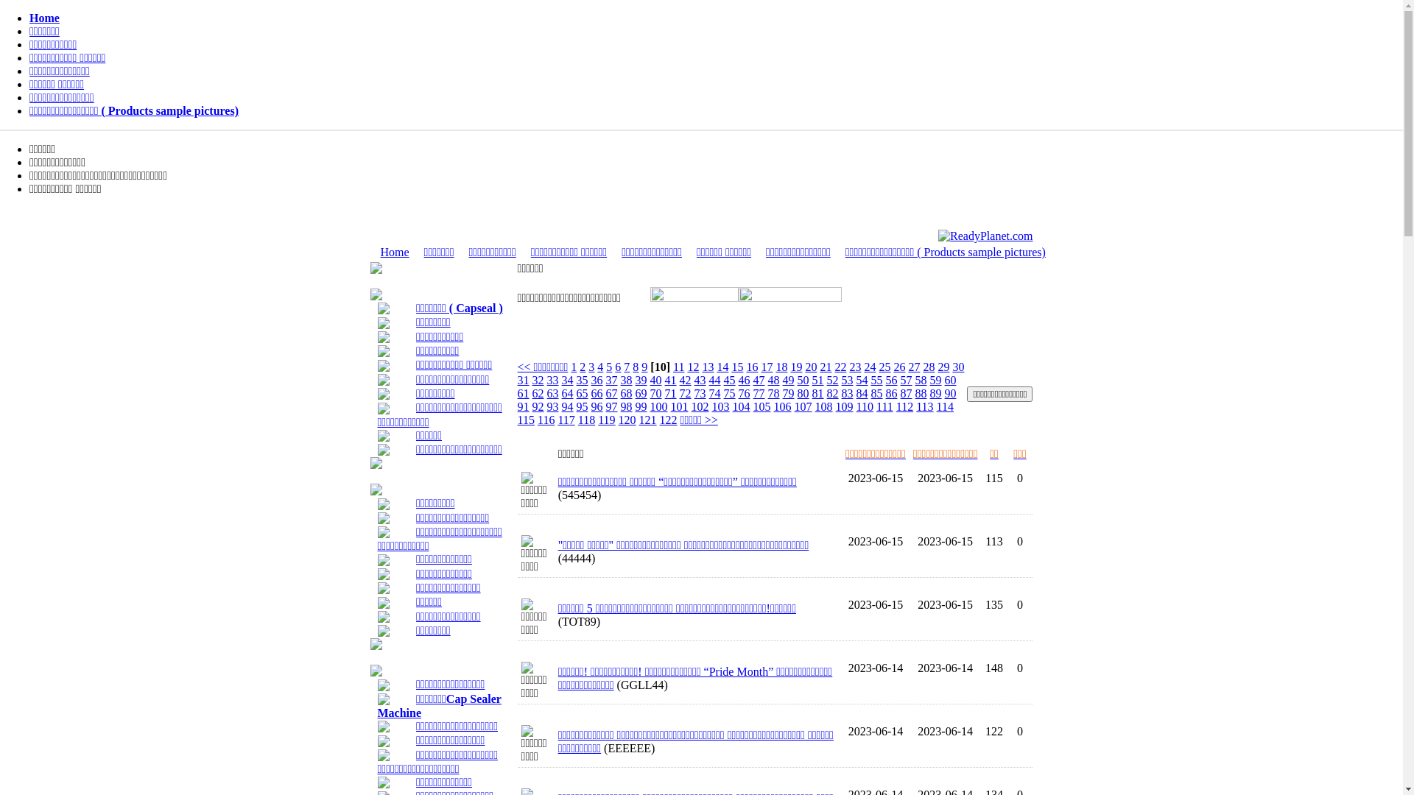 The height and width of the screenshot is (795, 1414). I want to click on 23, so click(855, 367).